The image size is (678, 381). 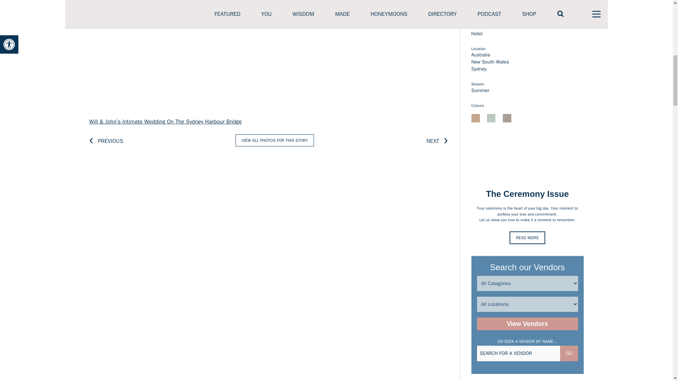 What do you see at coordinates (507, 118) in the screenshot?
I see `Taupe` at bounding box center [507, 118].